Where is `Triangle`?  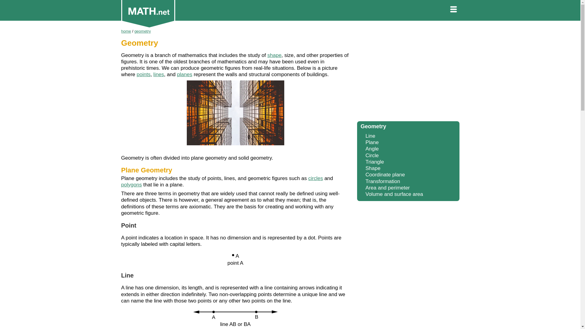 Triangle is located at coordinates (375, 162).